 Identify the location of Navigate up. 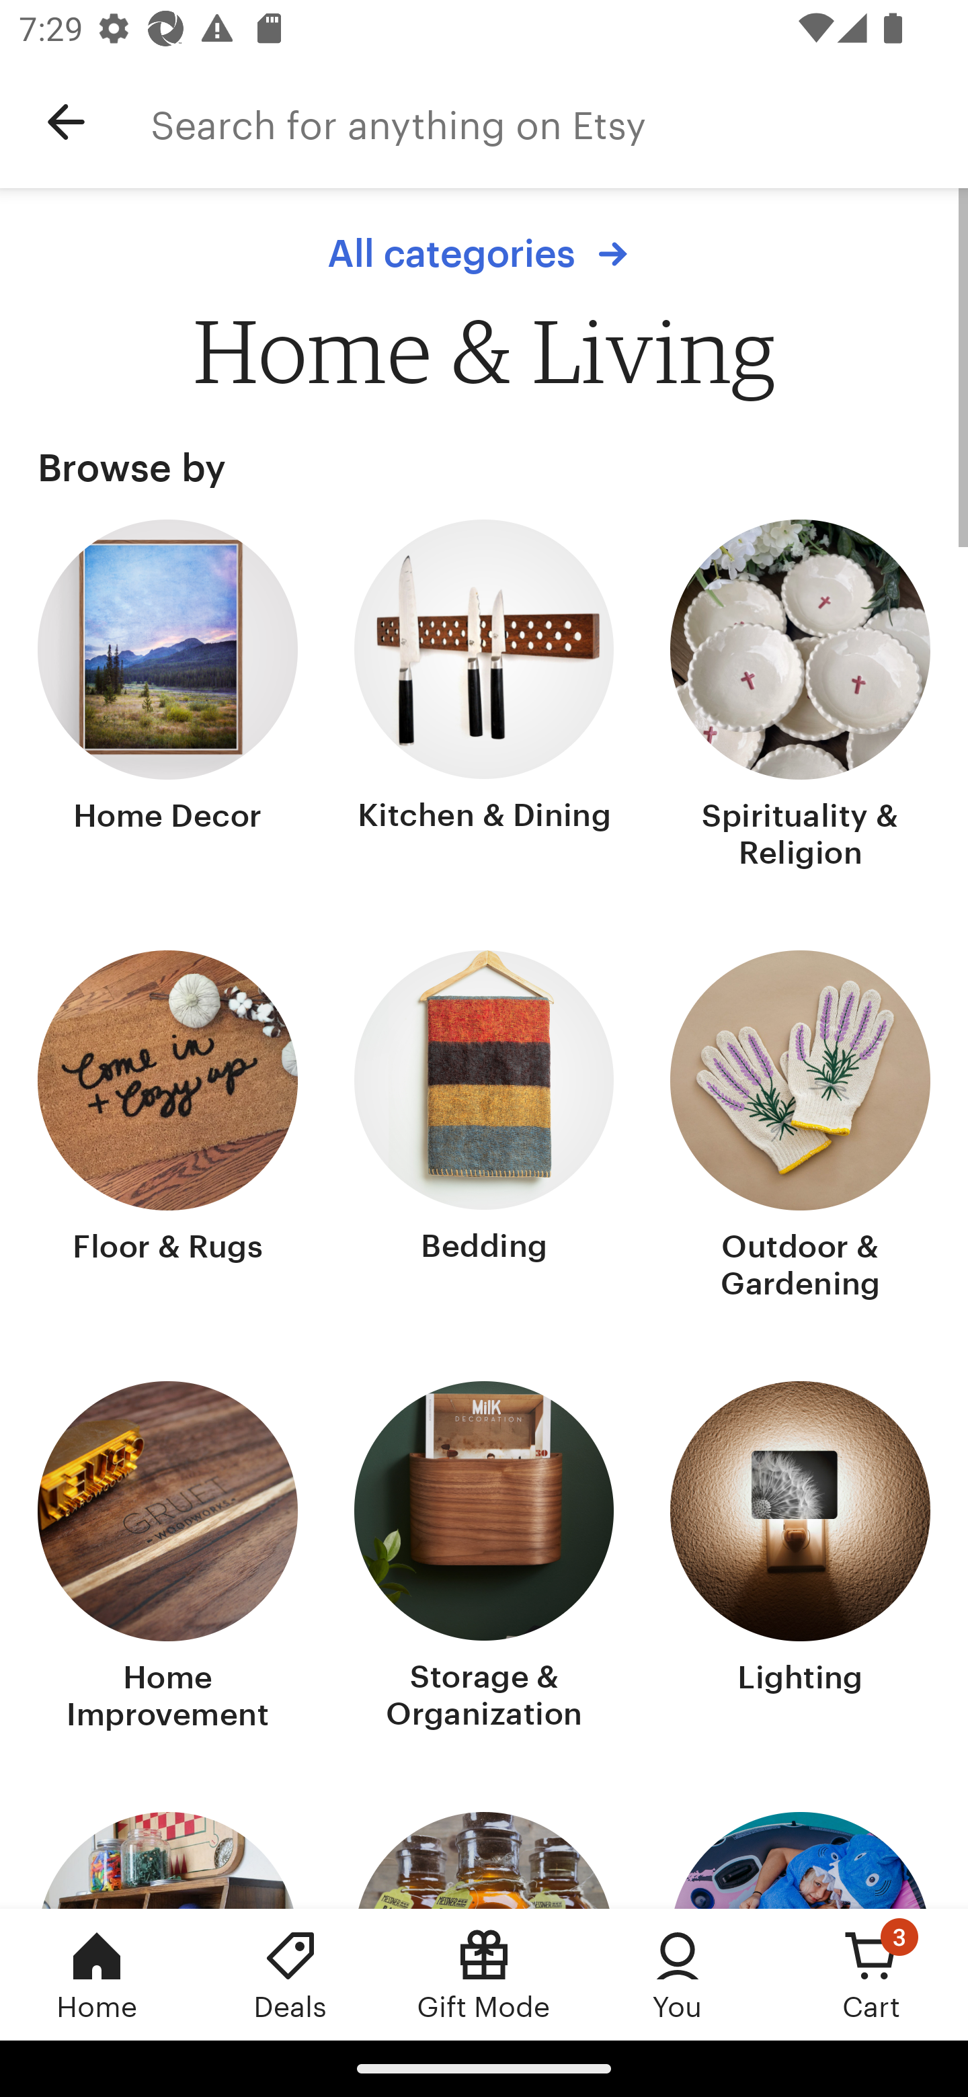
(66, 122).